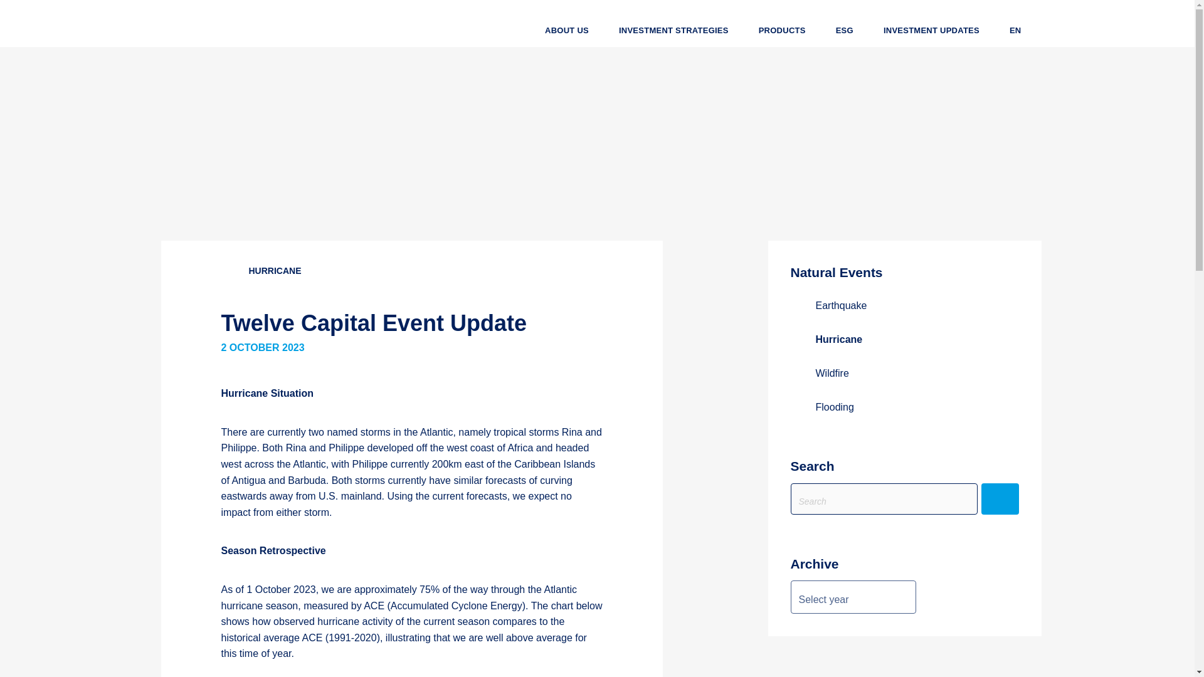 This screenshot has height=677, width=1204. I want to click on Earthquake, so click(904, 306).